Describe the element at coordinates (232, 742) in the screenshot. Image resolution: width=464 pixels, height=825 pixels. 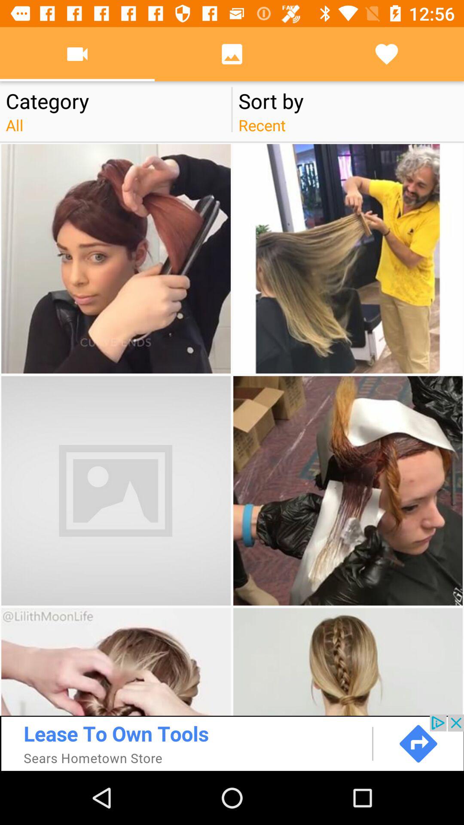
I see `advertisement panel` at that location.